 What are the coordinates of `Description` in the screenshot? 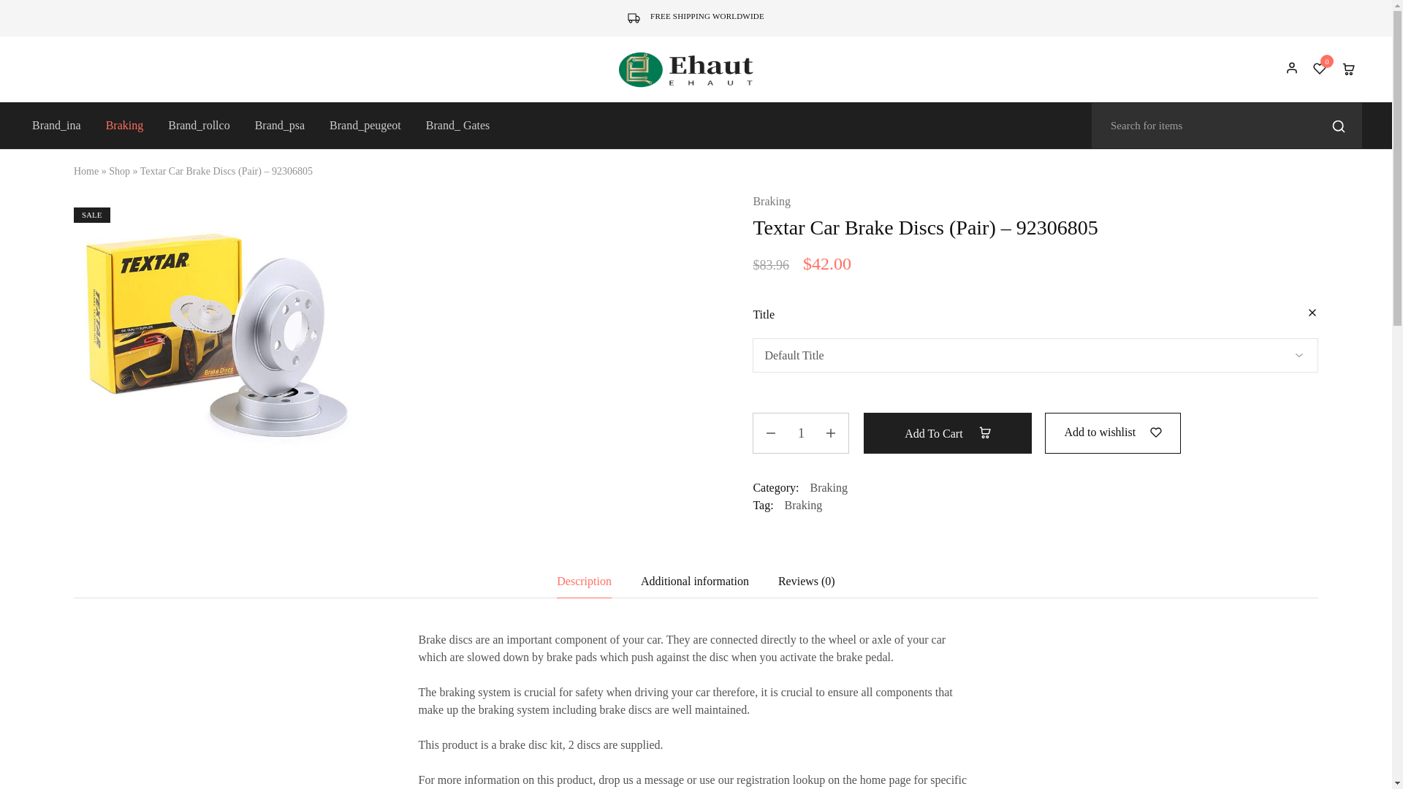 It's located at (585, 582).